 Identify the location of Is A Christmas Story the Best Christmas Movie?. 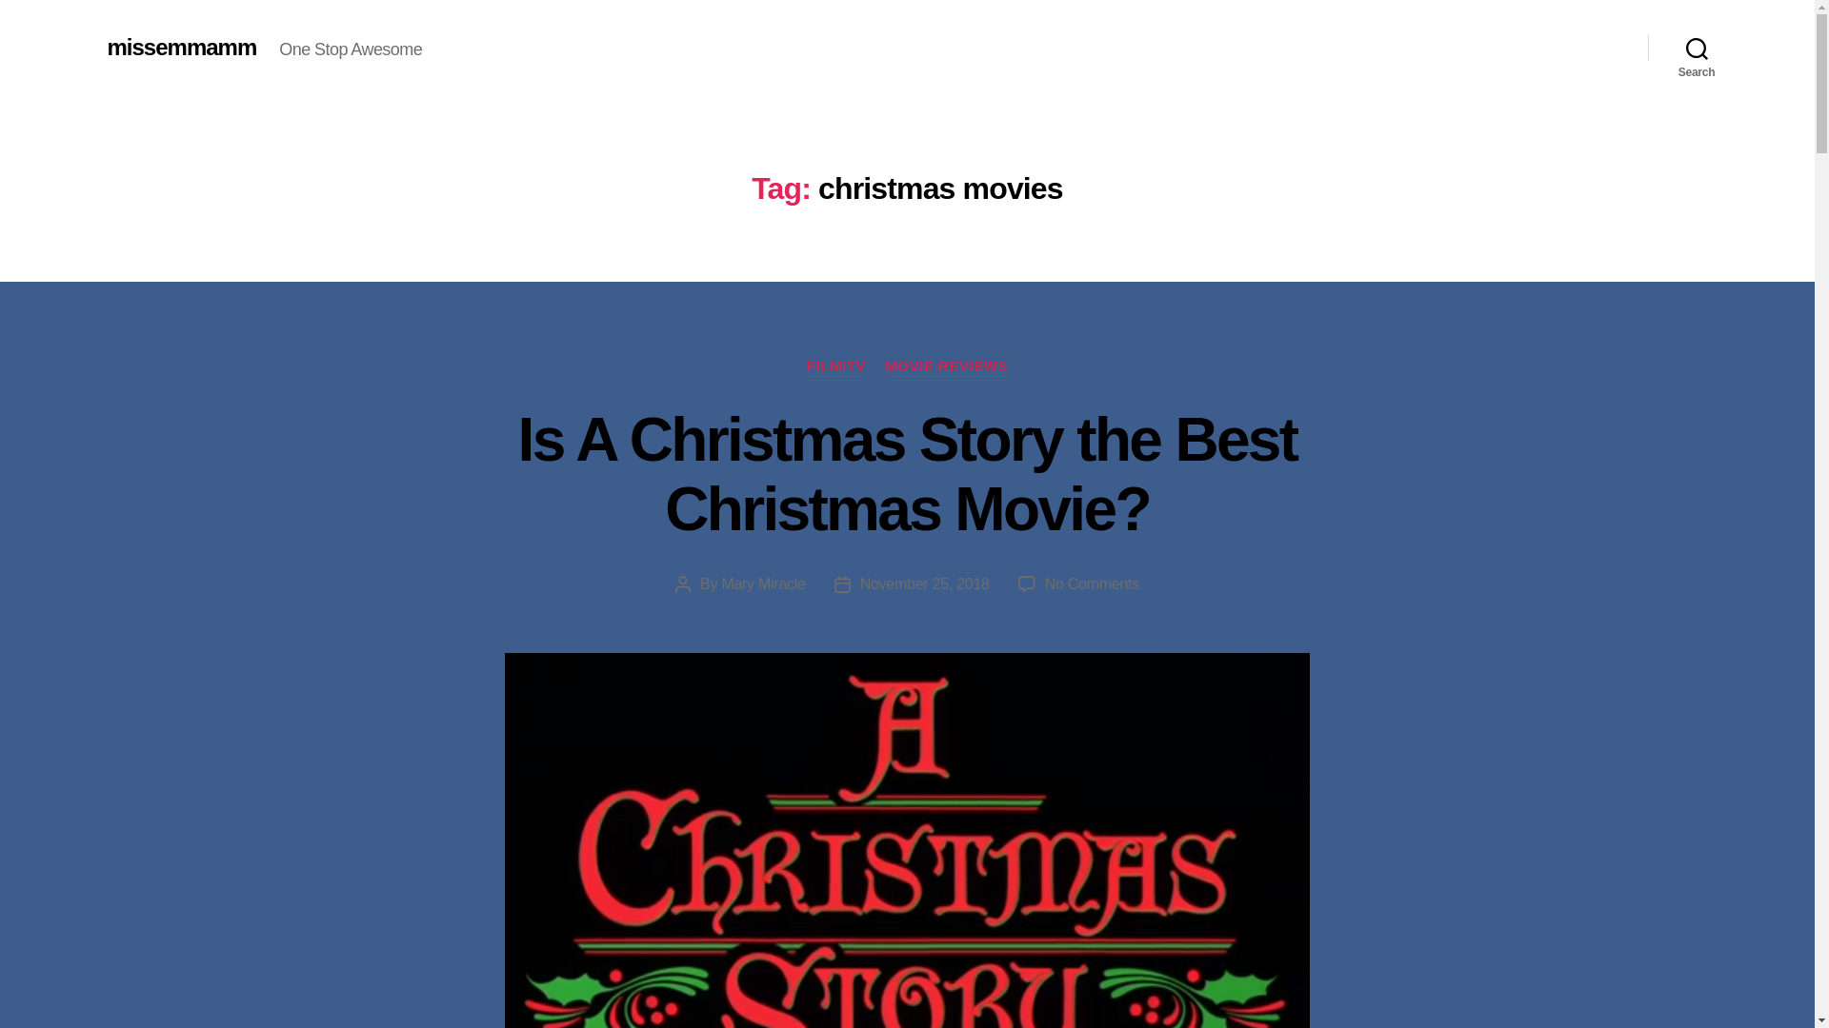
(907, 474).